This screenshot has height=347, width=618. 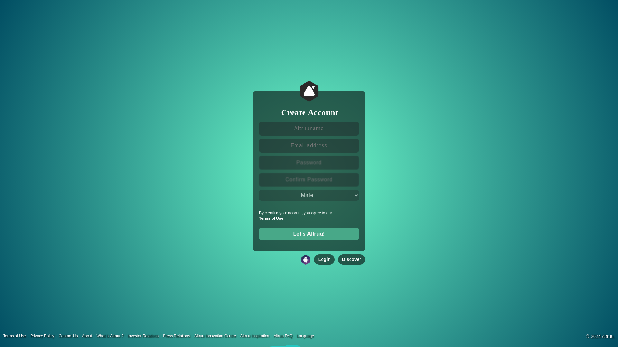 I want to click on Privacy Policy, so click(x=44, y=335).